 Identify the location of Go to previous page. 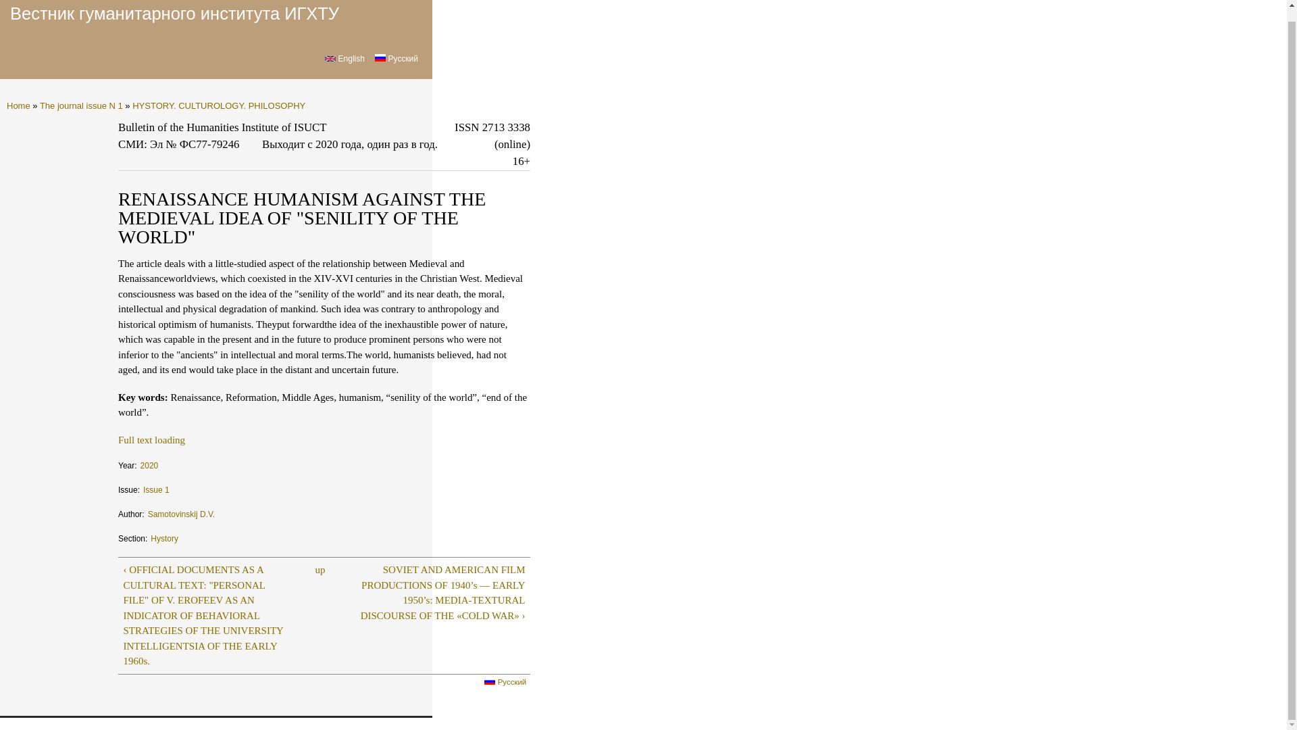
(207, 615).